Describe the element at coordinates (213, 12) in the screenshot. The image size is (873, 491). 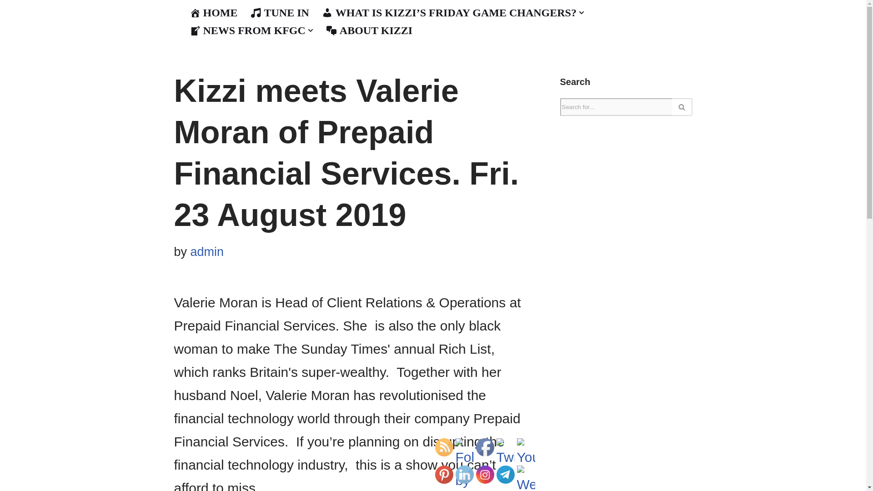
I see `HOME` at that location.